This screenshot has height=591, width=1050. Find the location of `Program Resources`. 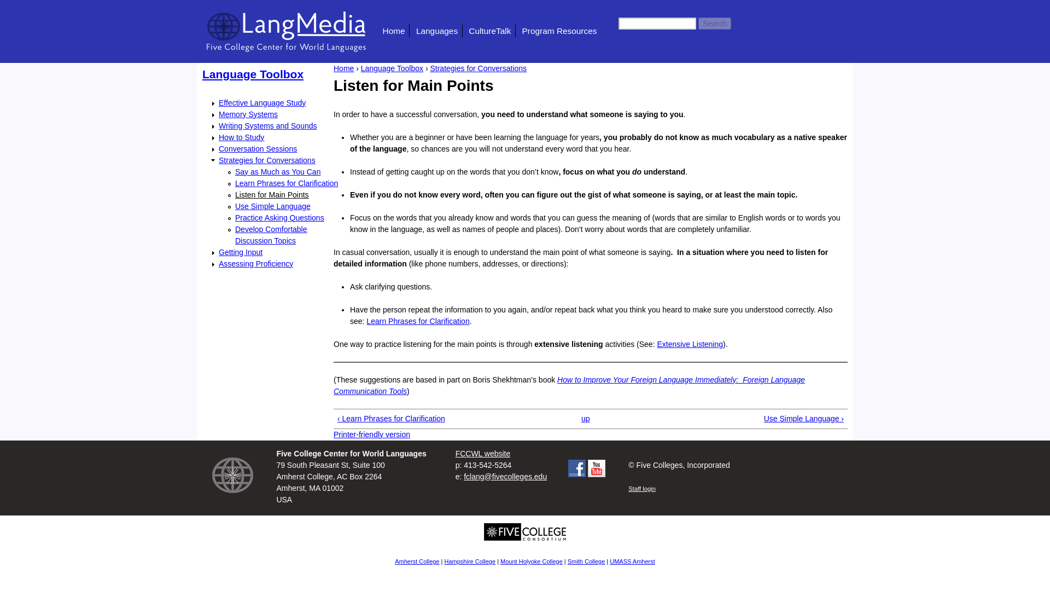

Program Resources is located at coordinates (559, 31).